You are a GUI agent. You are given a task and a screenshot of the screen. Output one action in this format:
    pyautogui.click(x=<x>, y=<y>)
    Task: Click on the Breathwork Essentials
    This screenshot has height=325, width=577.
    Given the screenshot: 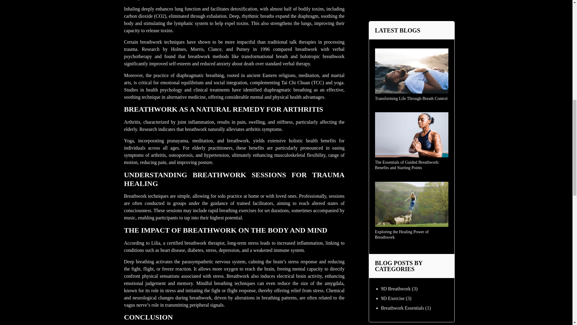 What is the action you would take?
    pyautogui.click(x=402, y=18)
    